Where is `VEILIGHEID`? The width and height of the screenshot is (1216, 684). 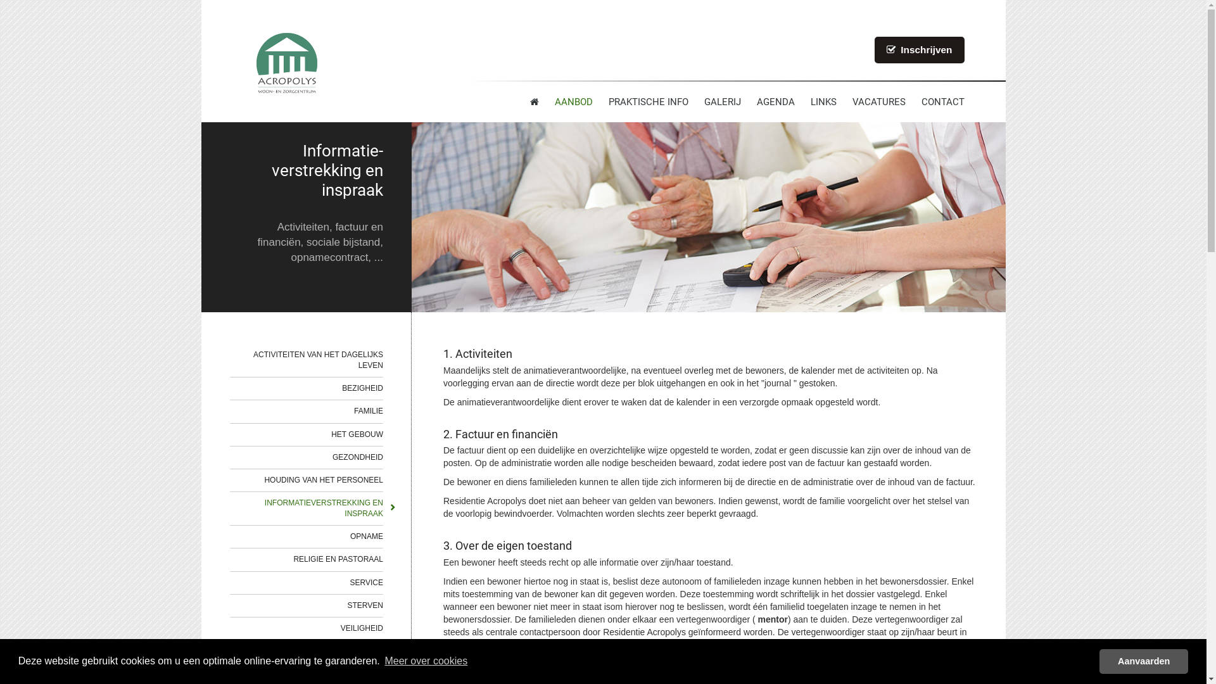
VEILIGHEID is located at coordinates (307, 628).